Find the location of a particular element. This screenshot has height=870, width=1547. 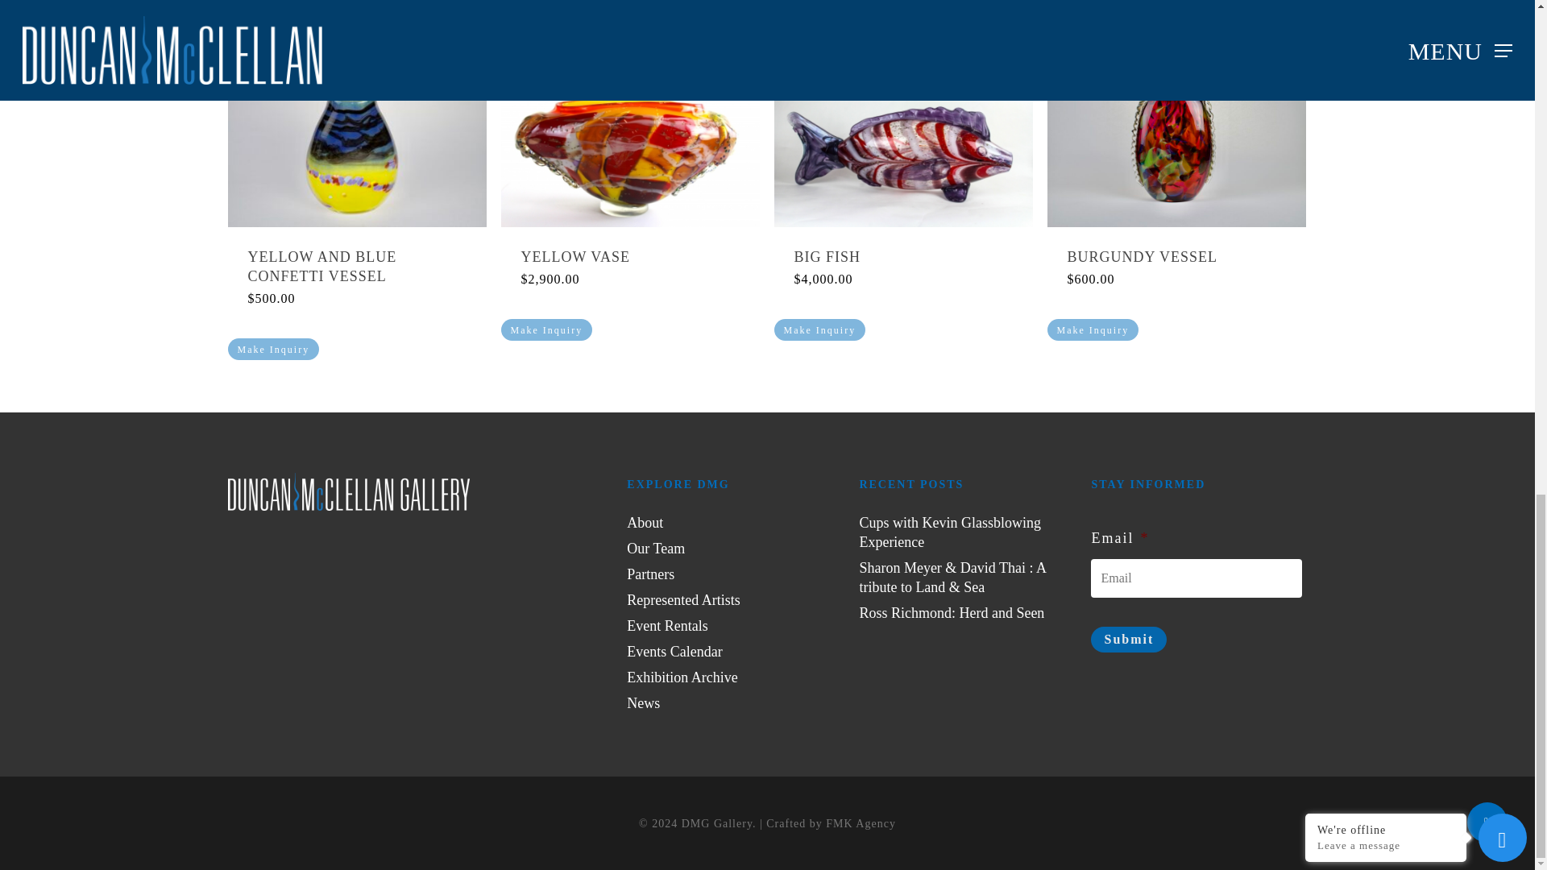

Make Inquiry is located at coordinates (272, 350).